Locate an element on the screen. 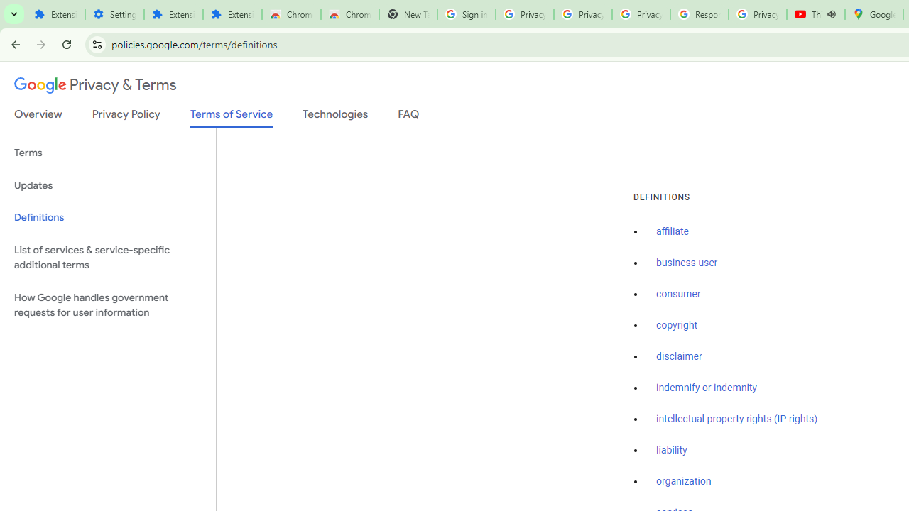 This screenshot has width=909, height=511. Extensions is located at coordinates (173, 14).